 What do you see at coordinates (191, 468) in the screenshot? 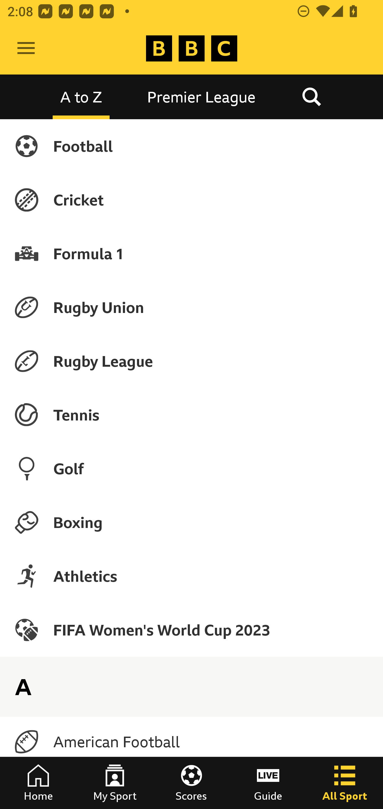
I see `Golf` at bounding box center [191, 468].